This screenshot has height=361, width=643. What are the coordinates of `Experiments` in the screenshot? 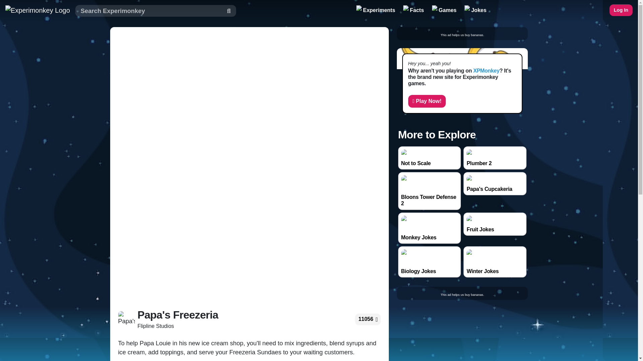 It's located at (376, 10).